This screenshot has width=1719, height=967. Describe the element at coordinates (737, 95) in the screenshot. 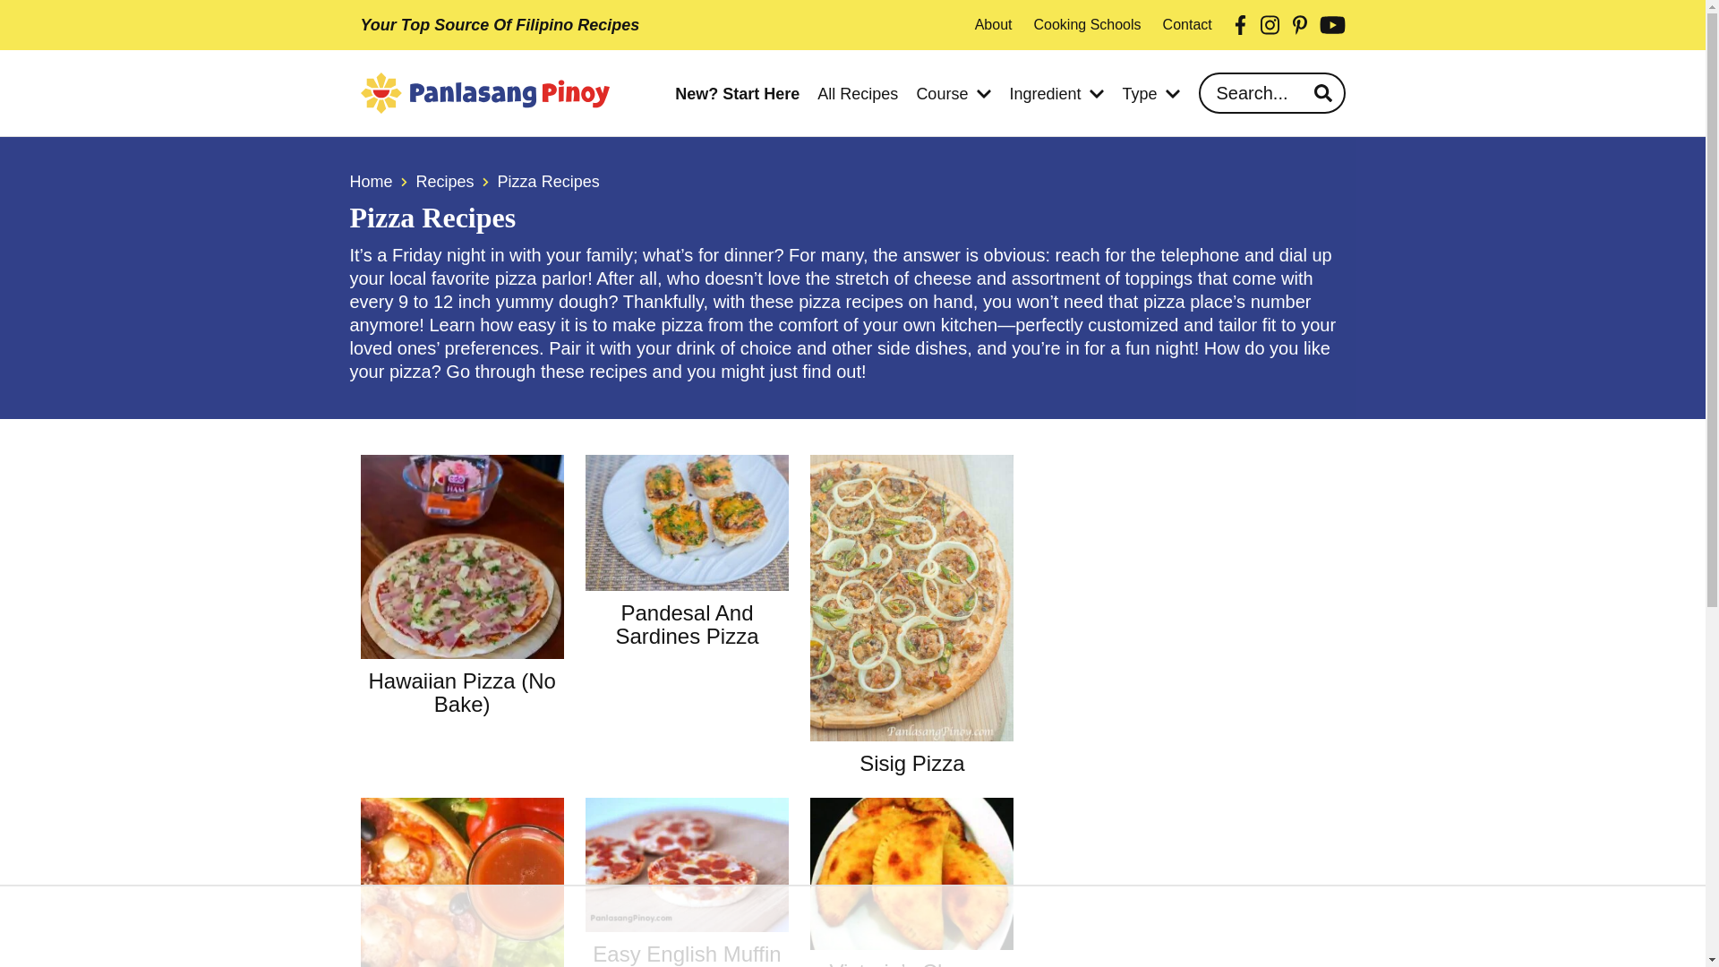

I see `New? Start Here` at that location.